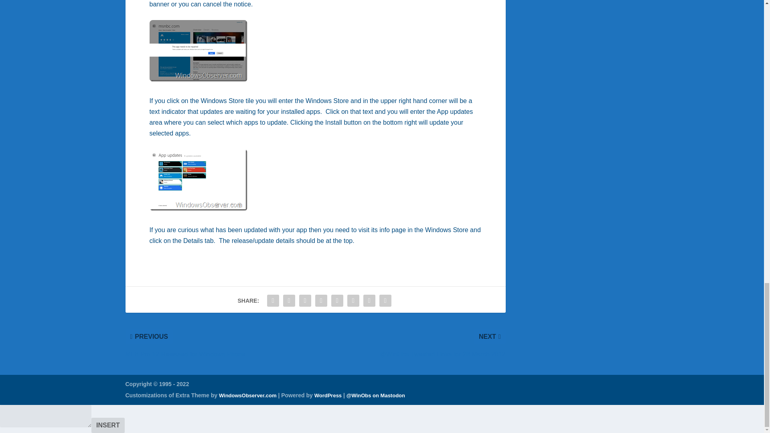 The width and height of the screenshot is (770, 433). What do you see at coordinates (198, 51) in the screenshot?
I see `windows8appneedsrepairednotification` at bounding box center [198, 51].